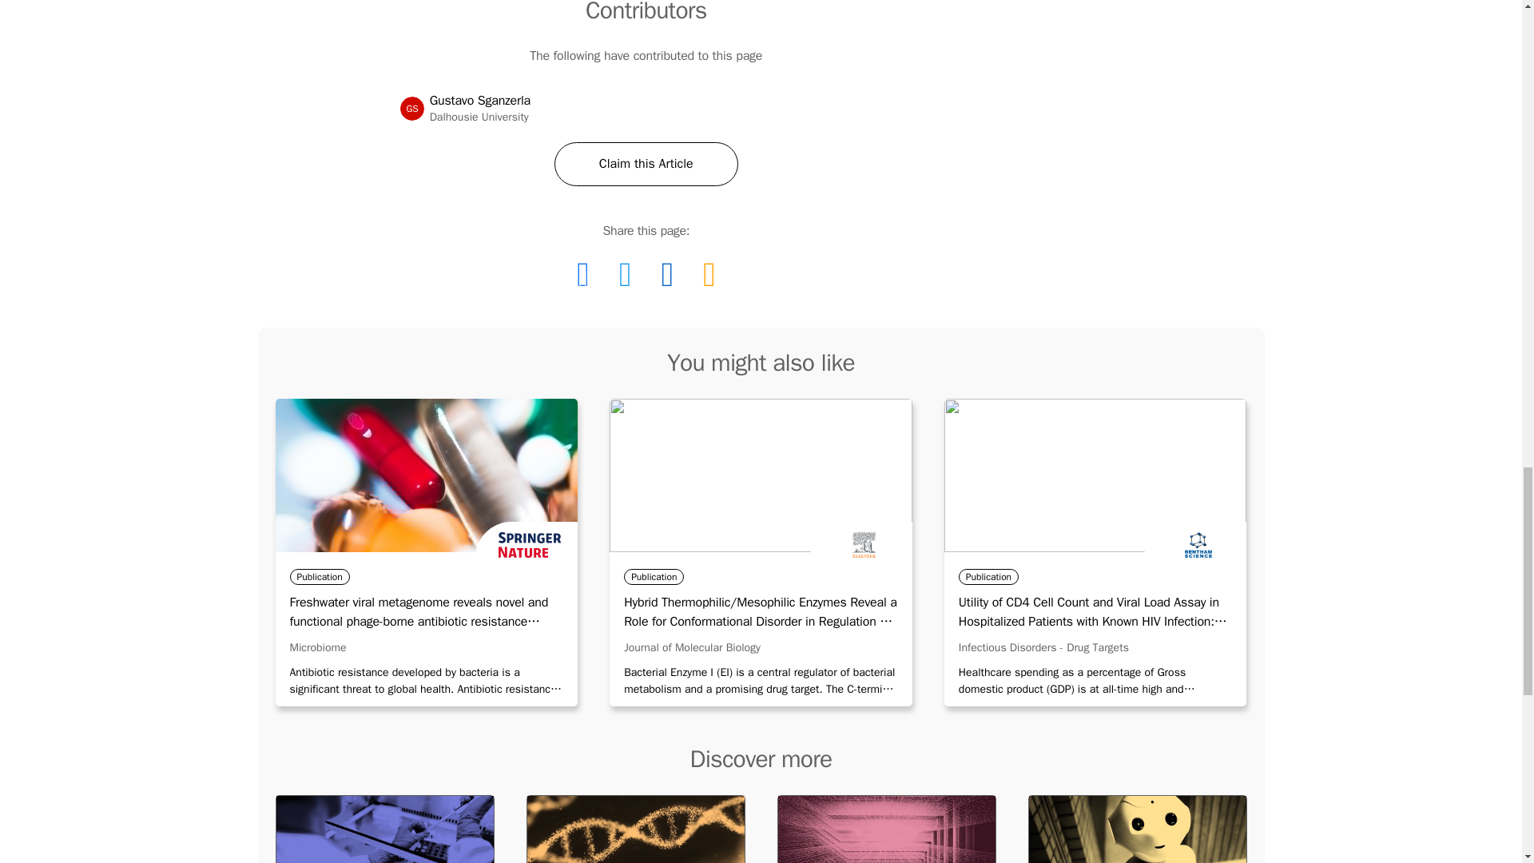 The height and width of the screenshot is (863, 1534). I want to click on Share this page via email, so click(708, 275).